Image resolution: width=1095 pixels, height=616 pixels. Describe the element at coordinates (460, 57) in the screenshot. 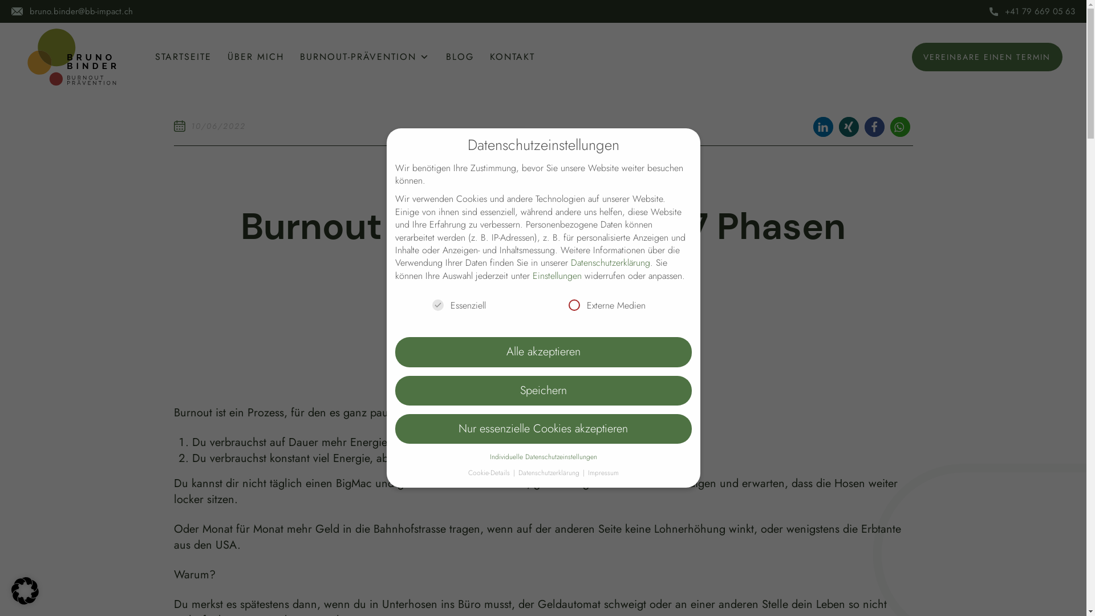

I see `BLOG` at that location.